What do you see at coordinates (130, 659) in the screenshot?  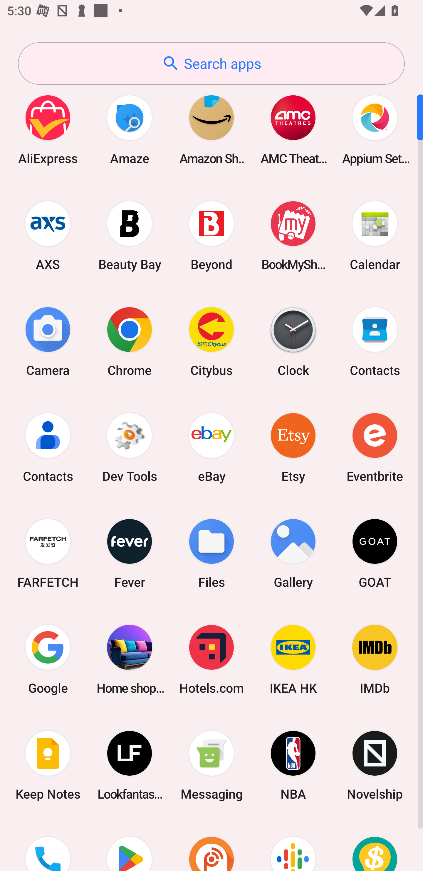 I see `Home shopping` at bounding box center [130, 659].